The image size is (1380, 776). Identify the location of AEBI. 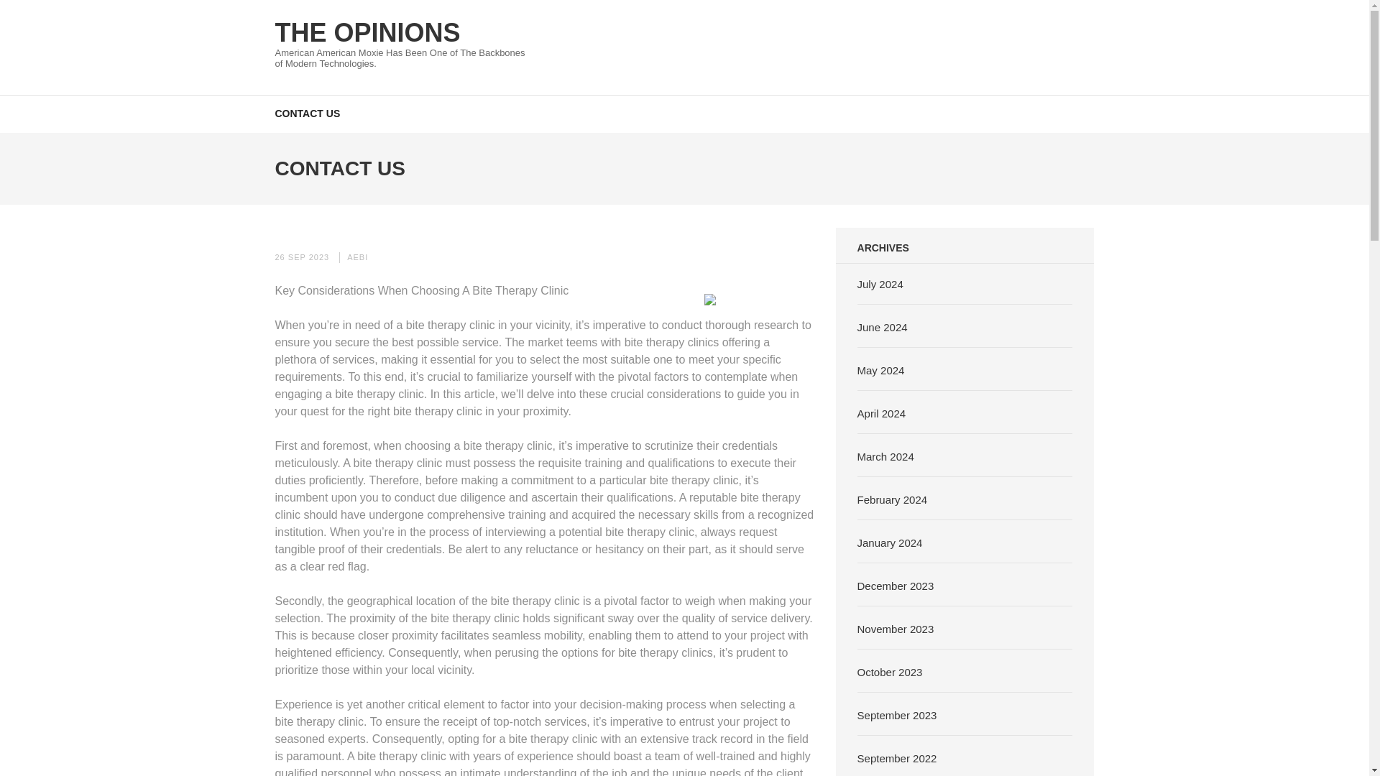
(358, 257).